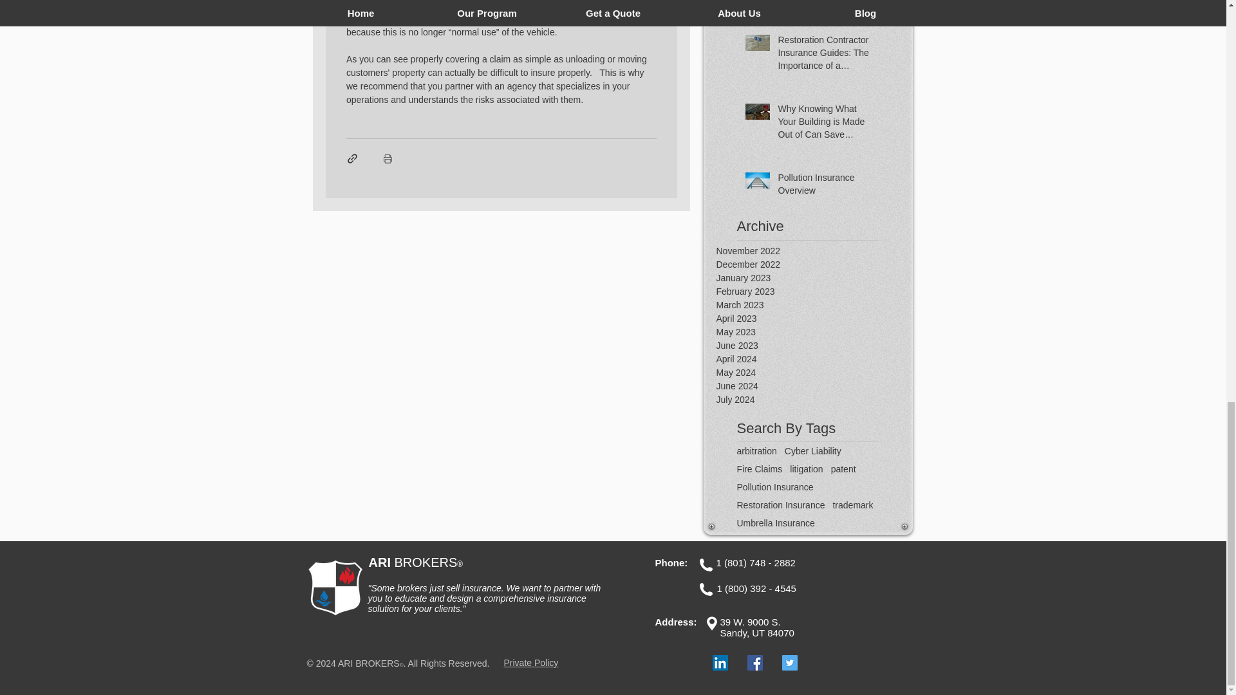  Describe the element at coordinates (814, 251) in the screenshot. I see `November 2022` at that location.